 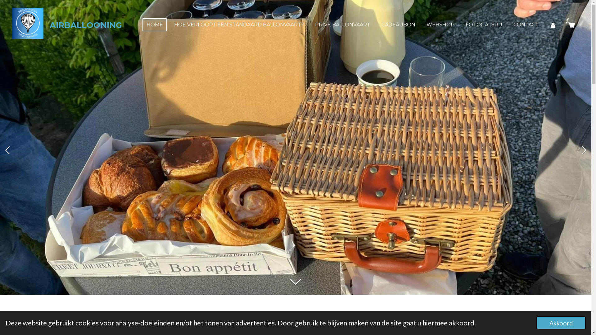 What do you see at coordinates (553, 25) in the screenshot?
I see `Account` at bounding box center [553, 25].